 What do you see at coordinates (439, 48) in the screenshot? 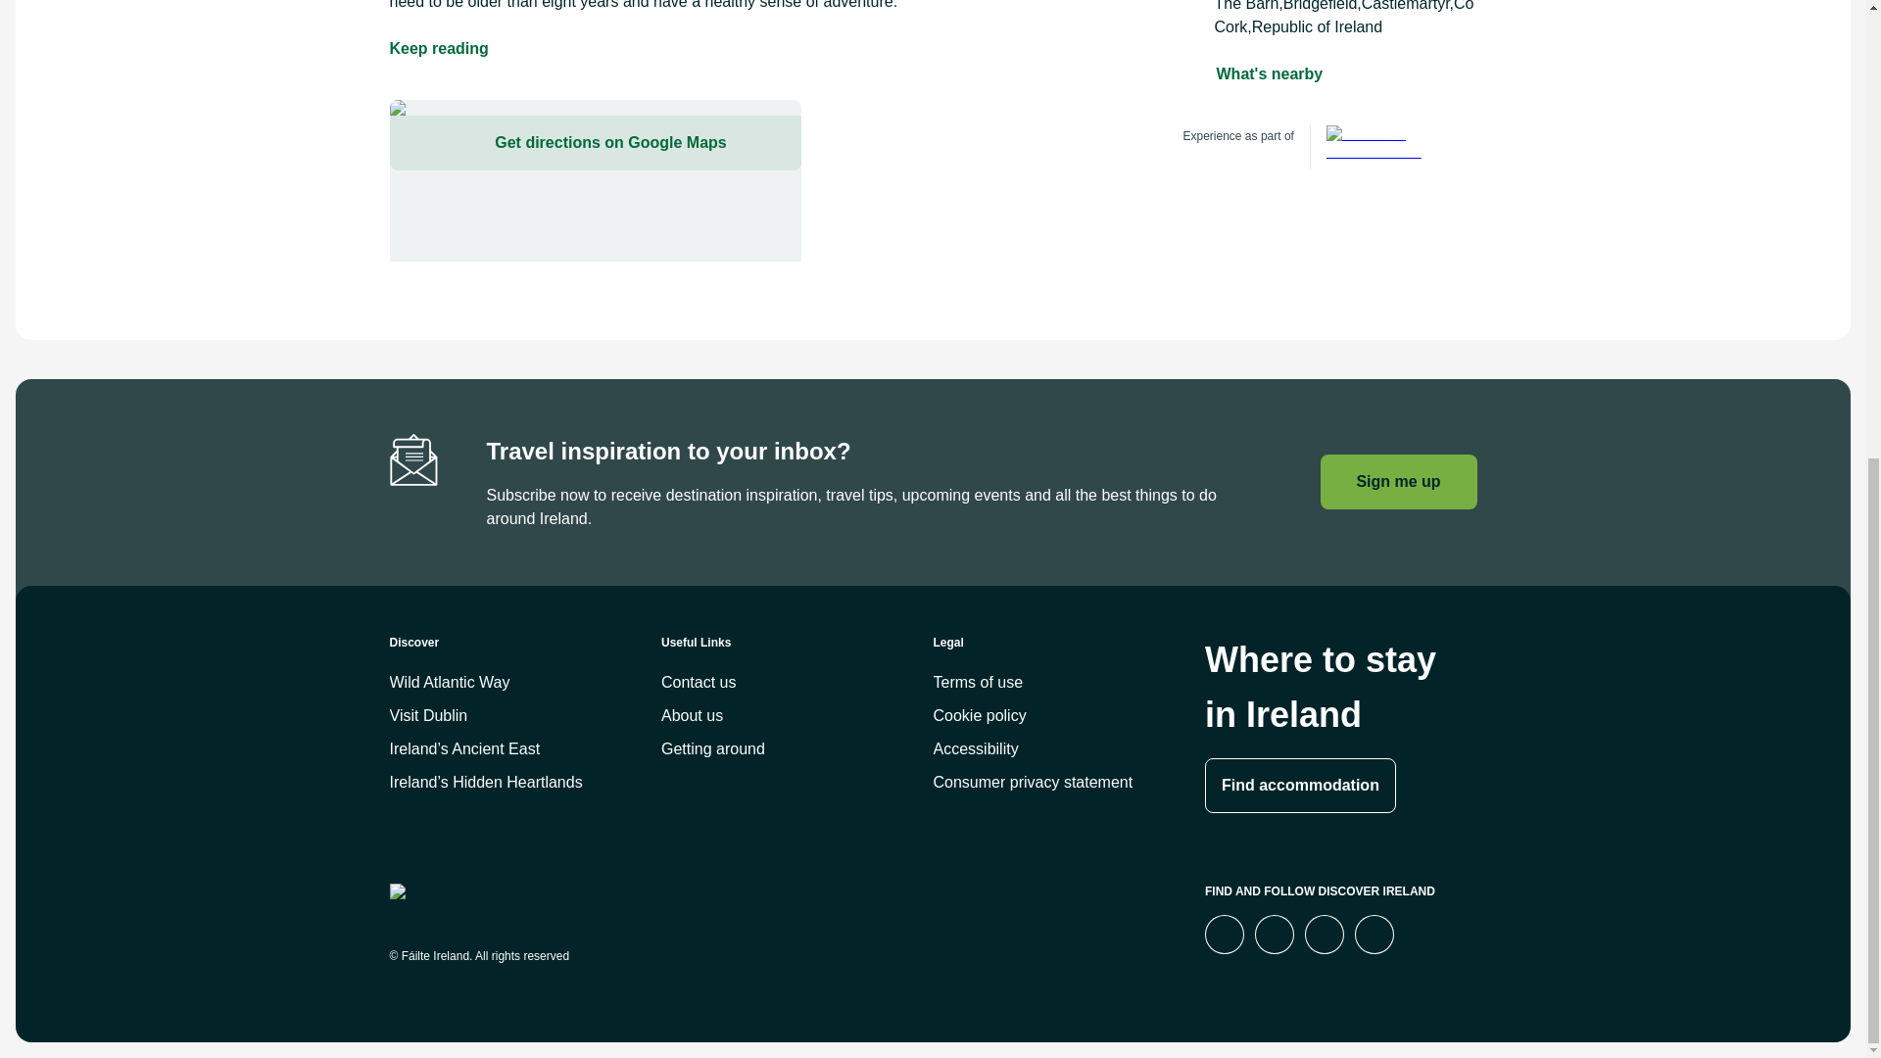
I see `Keep reading` at bounding box center [439, 48].